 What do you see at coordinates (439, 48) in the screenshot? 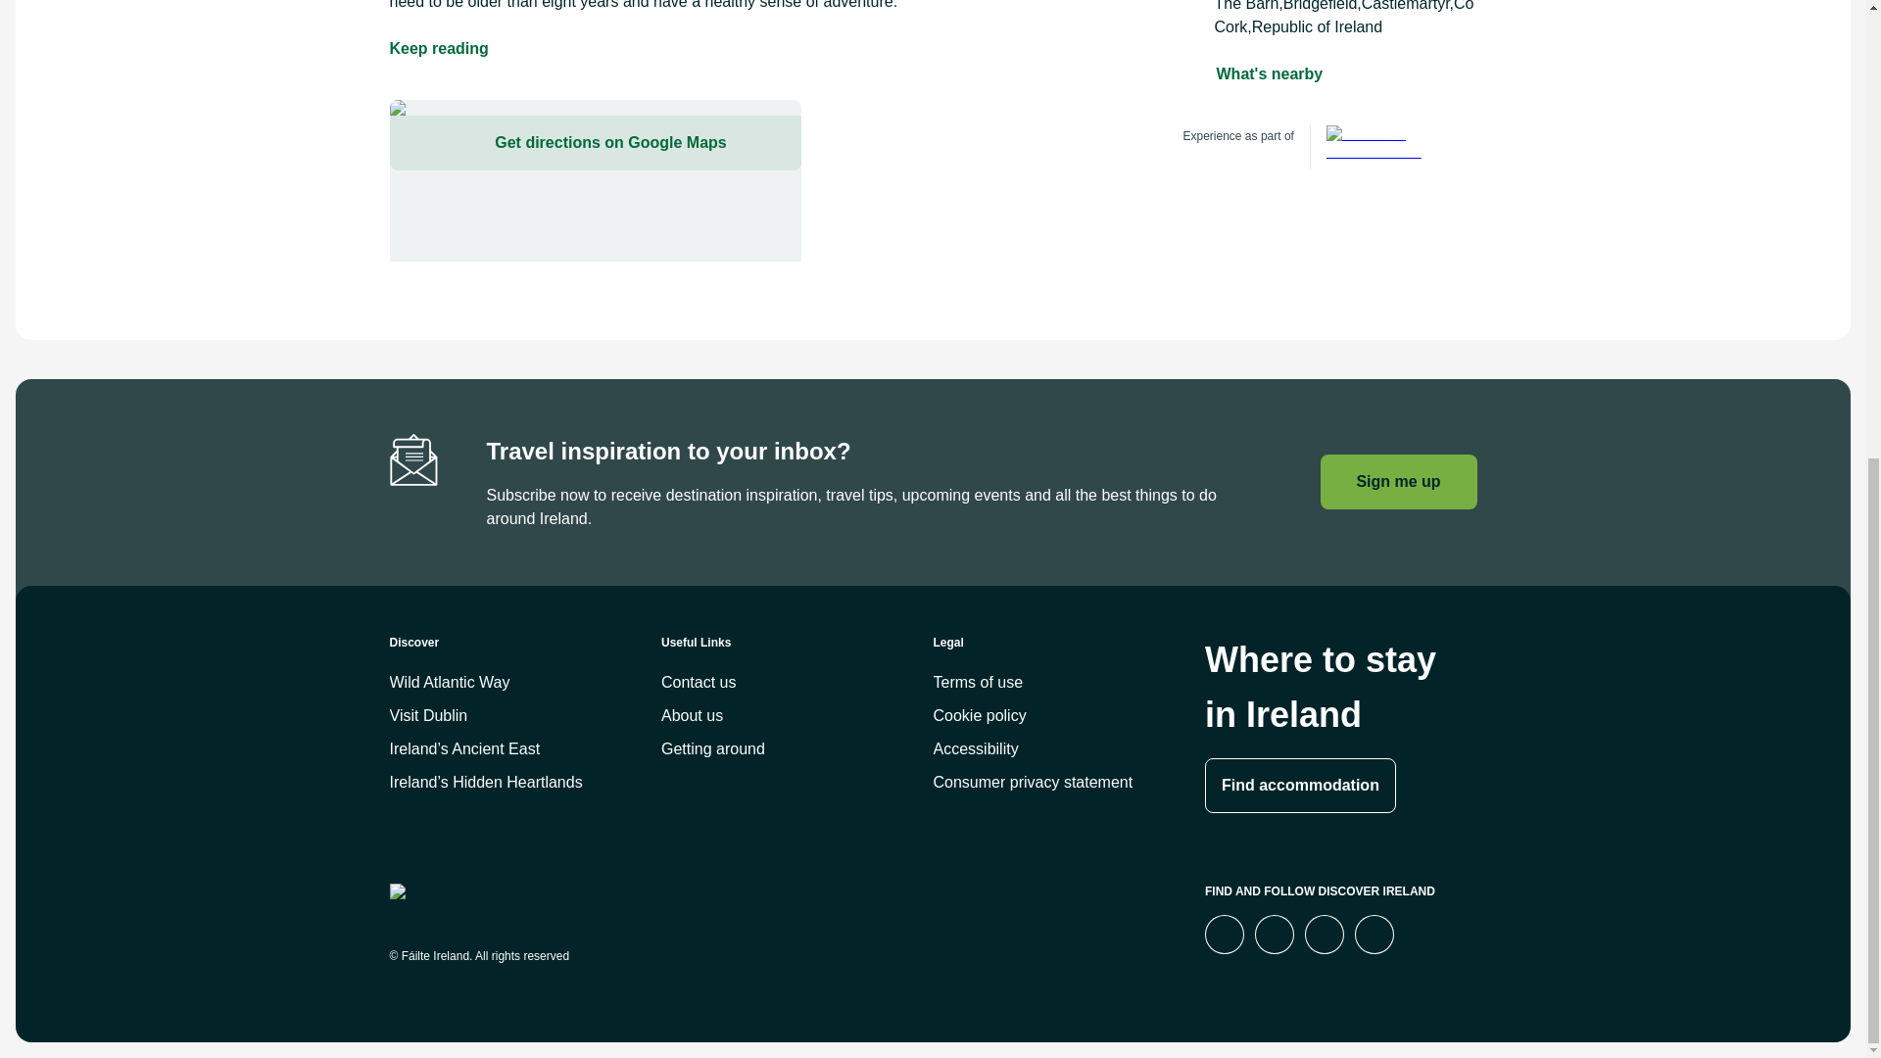
I see `Keep reading` at bounding box center [439, 48].